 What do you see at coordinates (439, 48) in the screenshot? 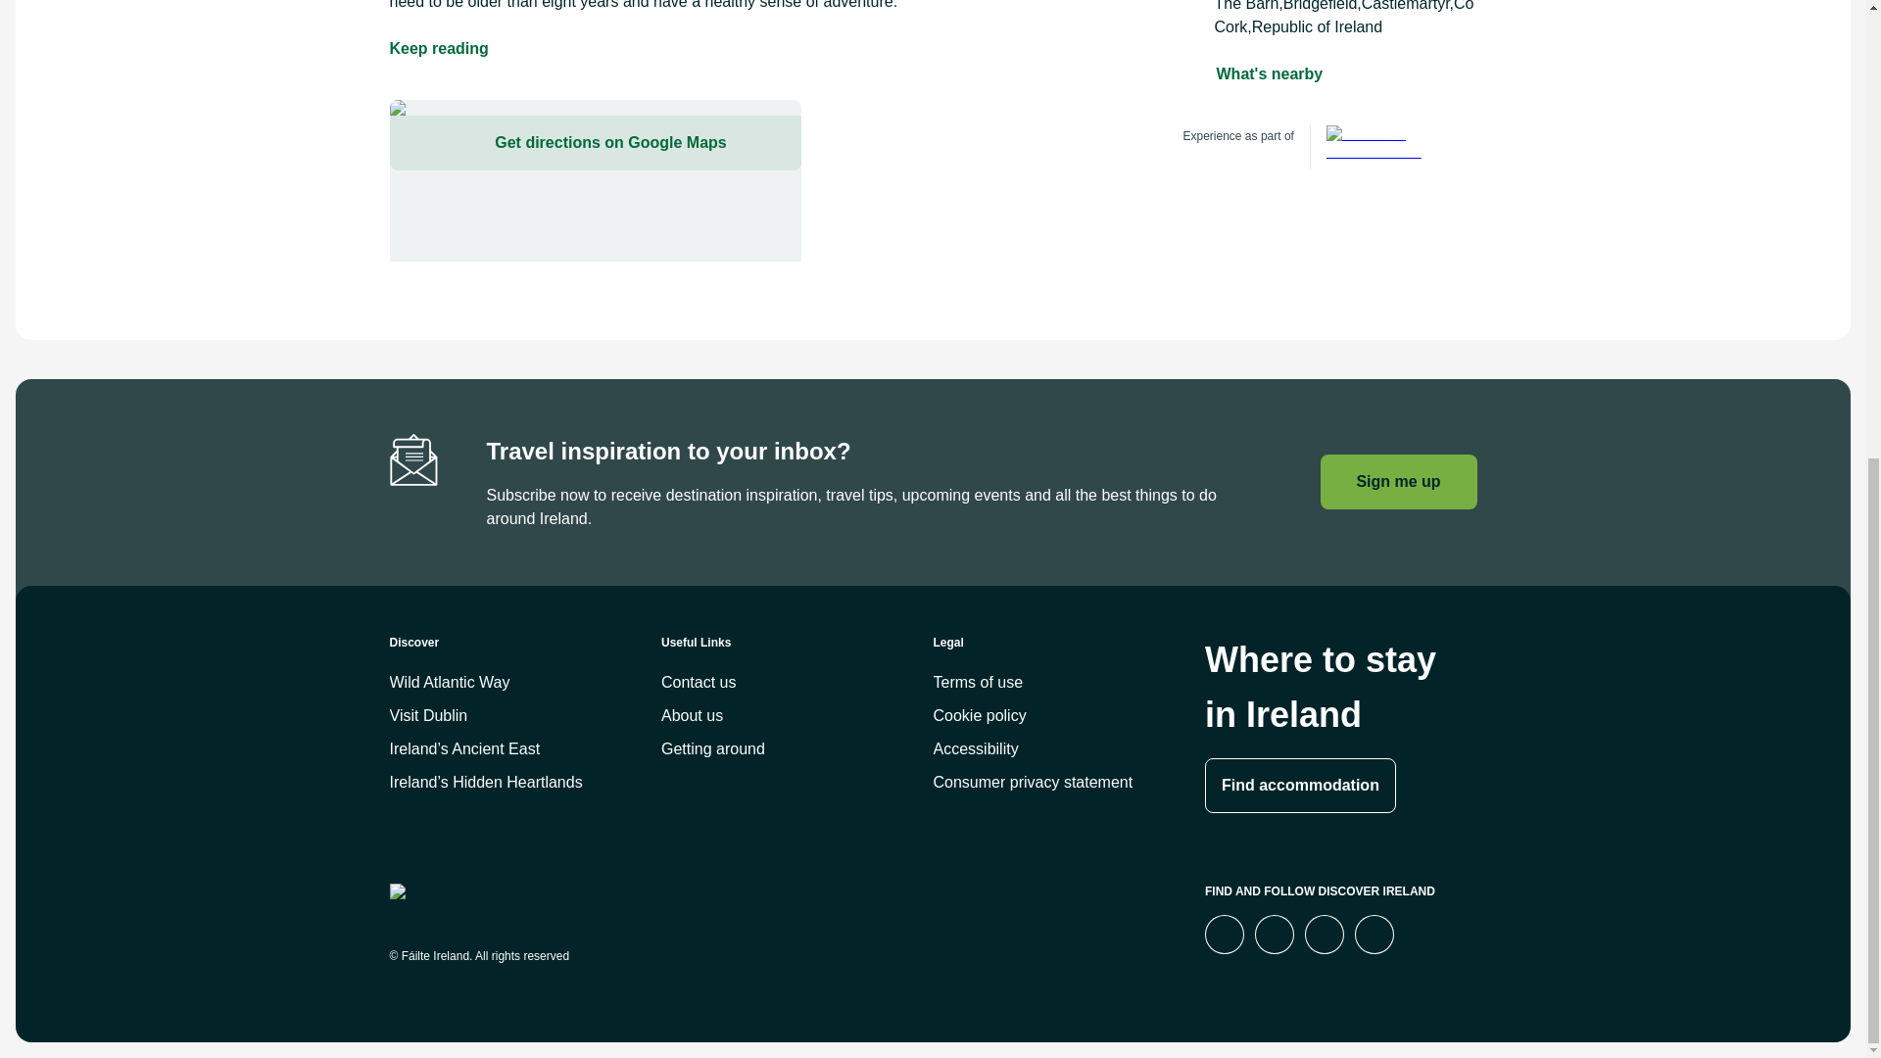
I see `Keep reading` at bounding box center [439, 48].